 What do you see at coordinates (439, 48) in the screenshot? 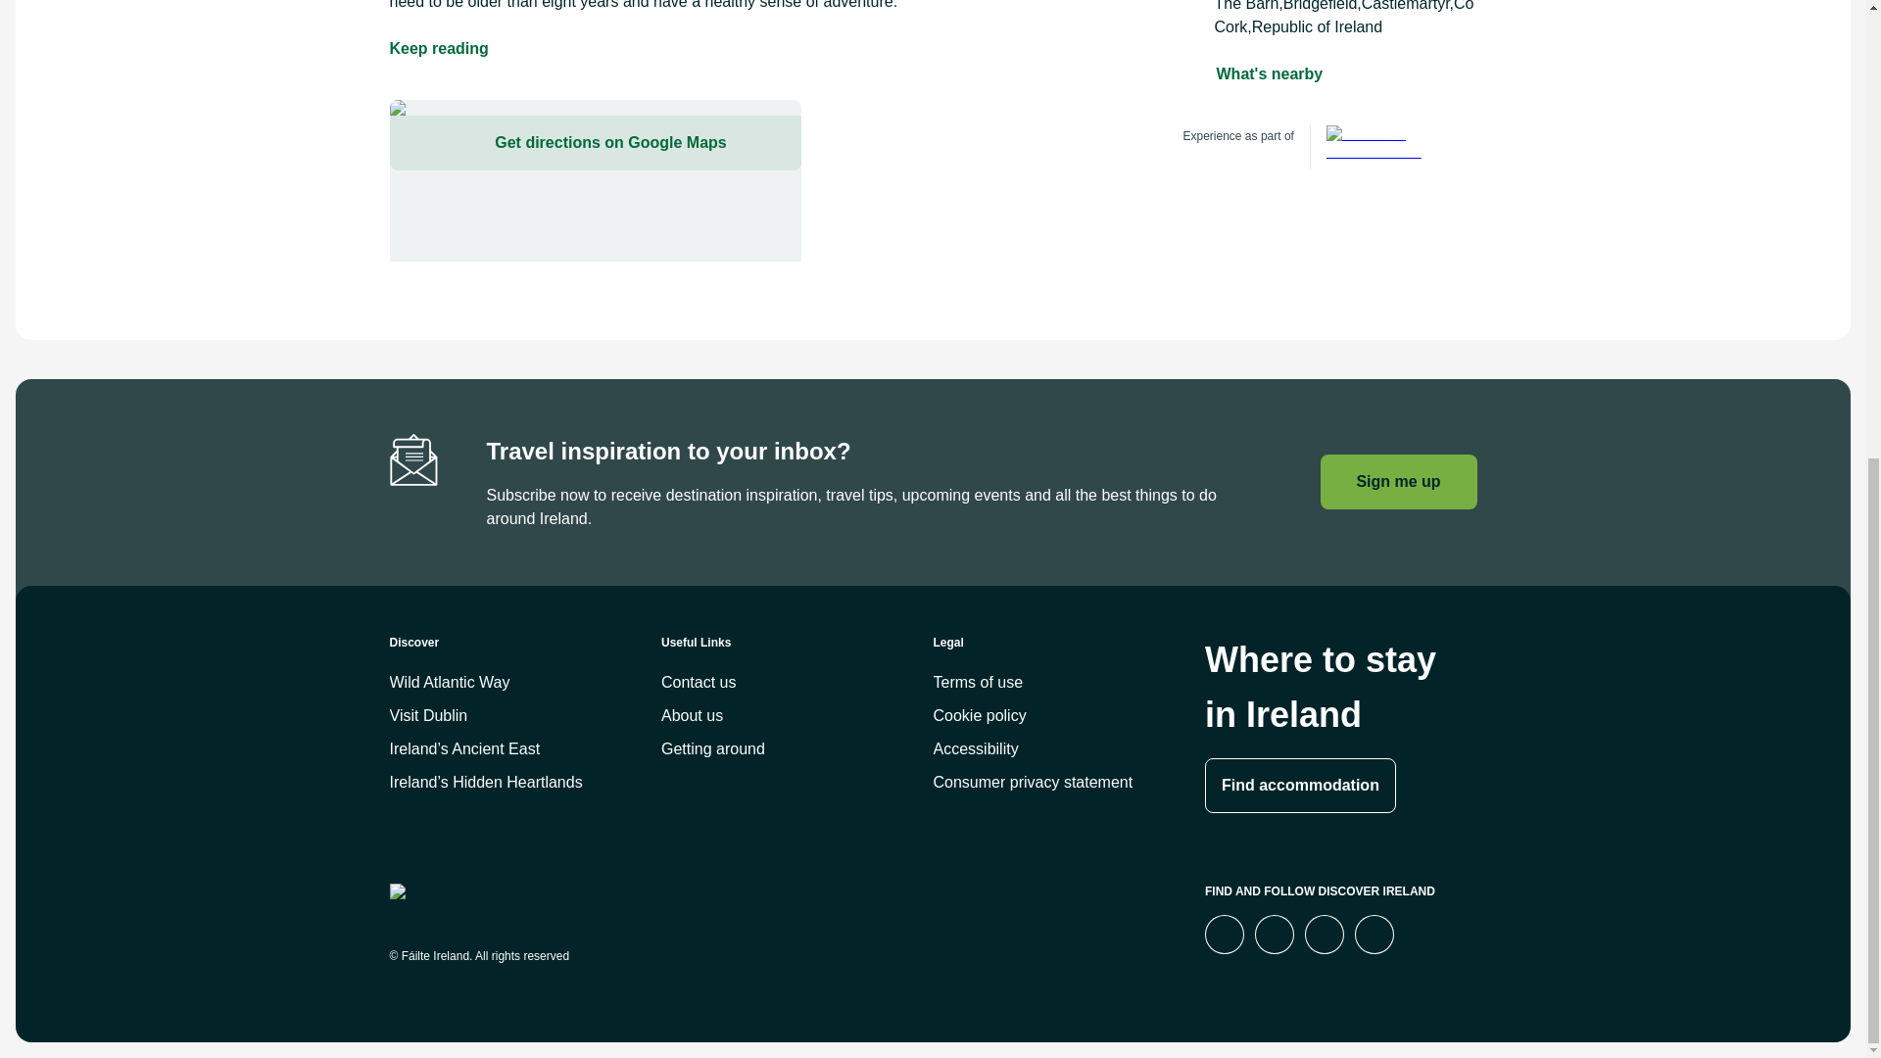
I see `Keep reading` at bounding box center [439, 48].